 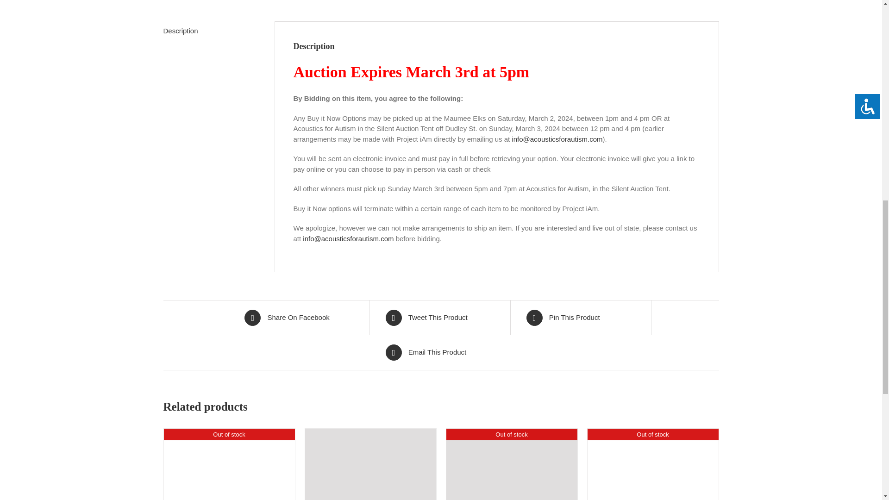 What do you see at coordinates (440, 352) in the screenshot?
I see `Email This Product` at bounding box center [440, 352].